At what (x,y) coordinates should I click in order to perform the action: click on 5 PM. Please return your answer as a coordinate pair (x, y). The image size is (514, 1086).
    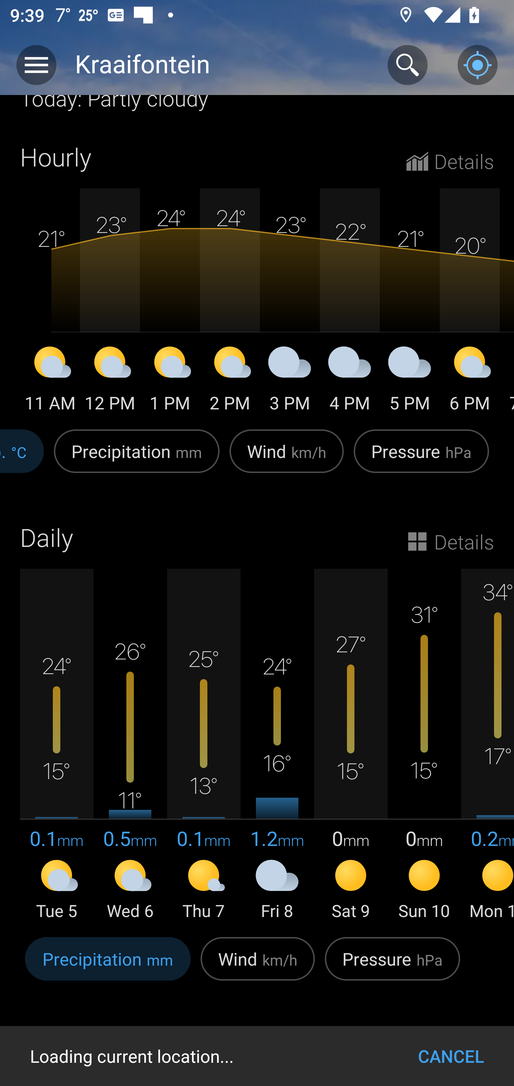
    Looking at the image, I should click on (410, 382).